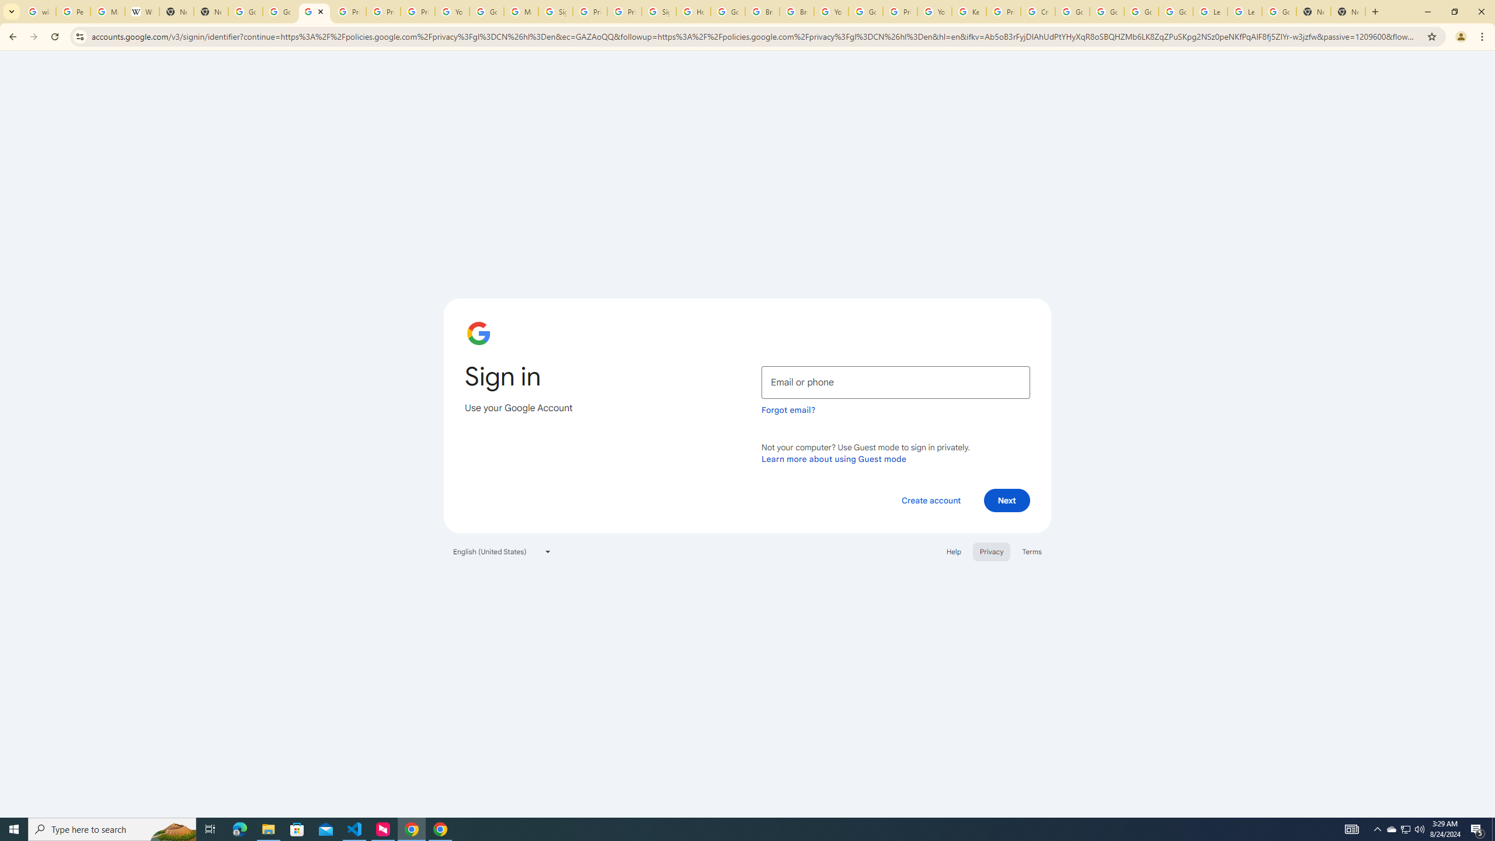 The width and height of the screenshot is (1495, 841). Describe the element at coordinates (930, 500) in the screenshot. I see `Create account` at that location.